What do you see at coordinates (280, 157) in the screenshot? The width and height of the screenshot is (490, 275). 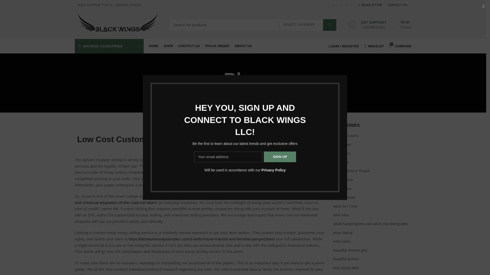 I see `Sign up` at bounding box center [280, 157].